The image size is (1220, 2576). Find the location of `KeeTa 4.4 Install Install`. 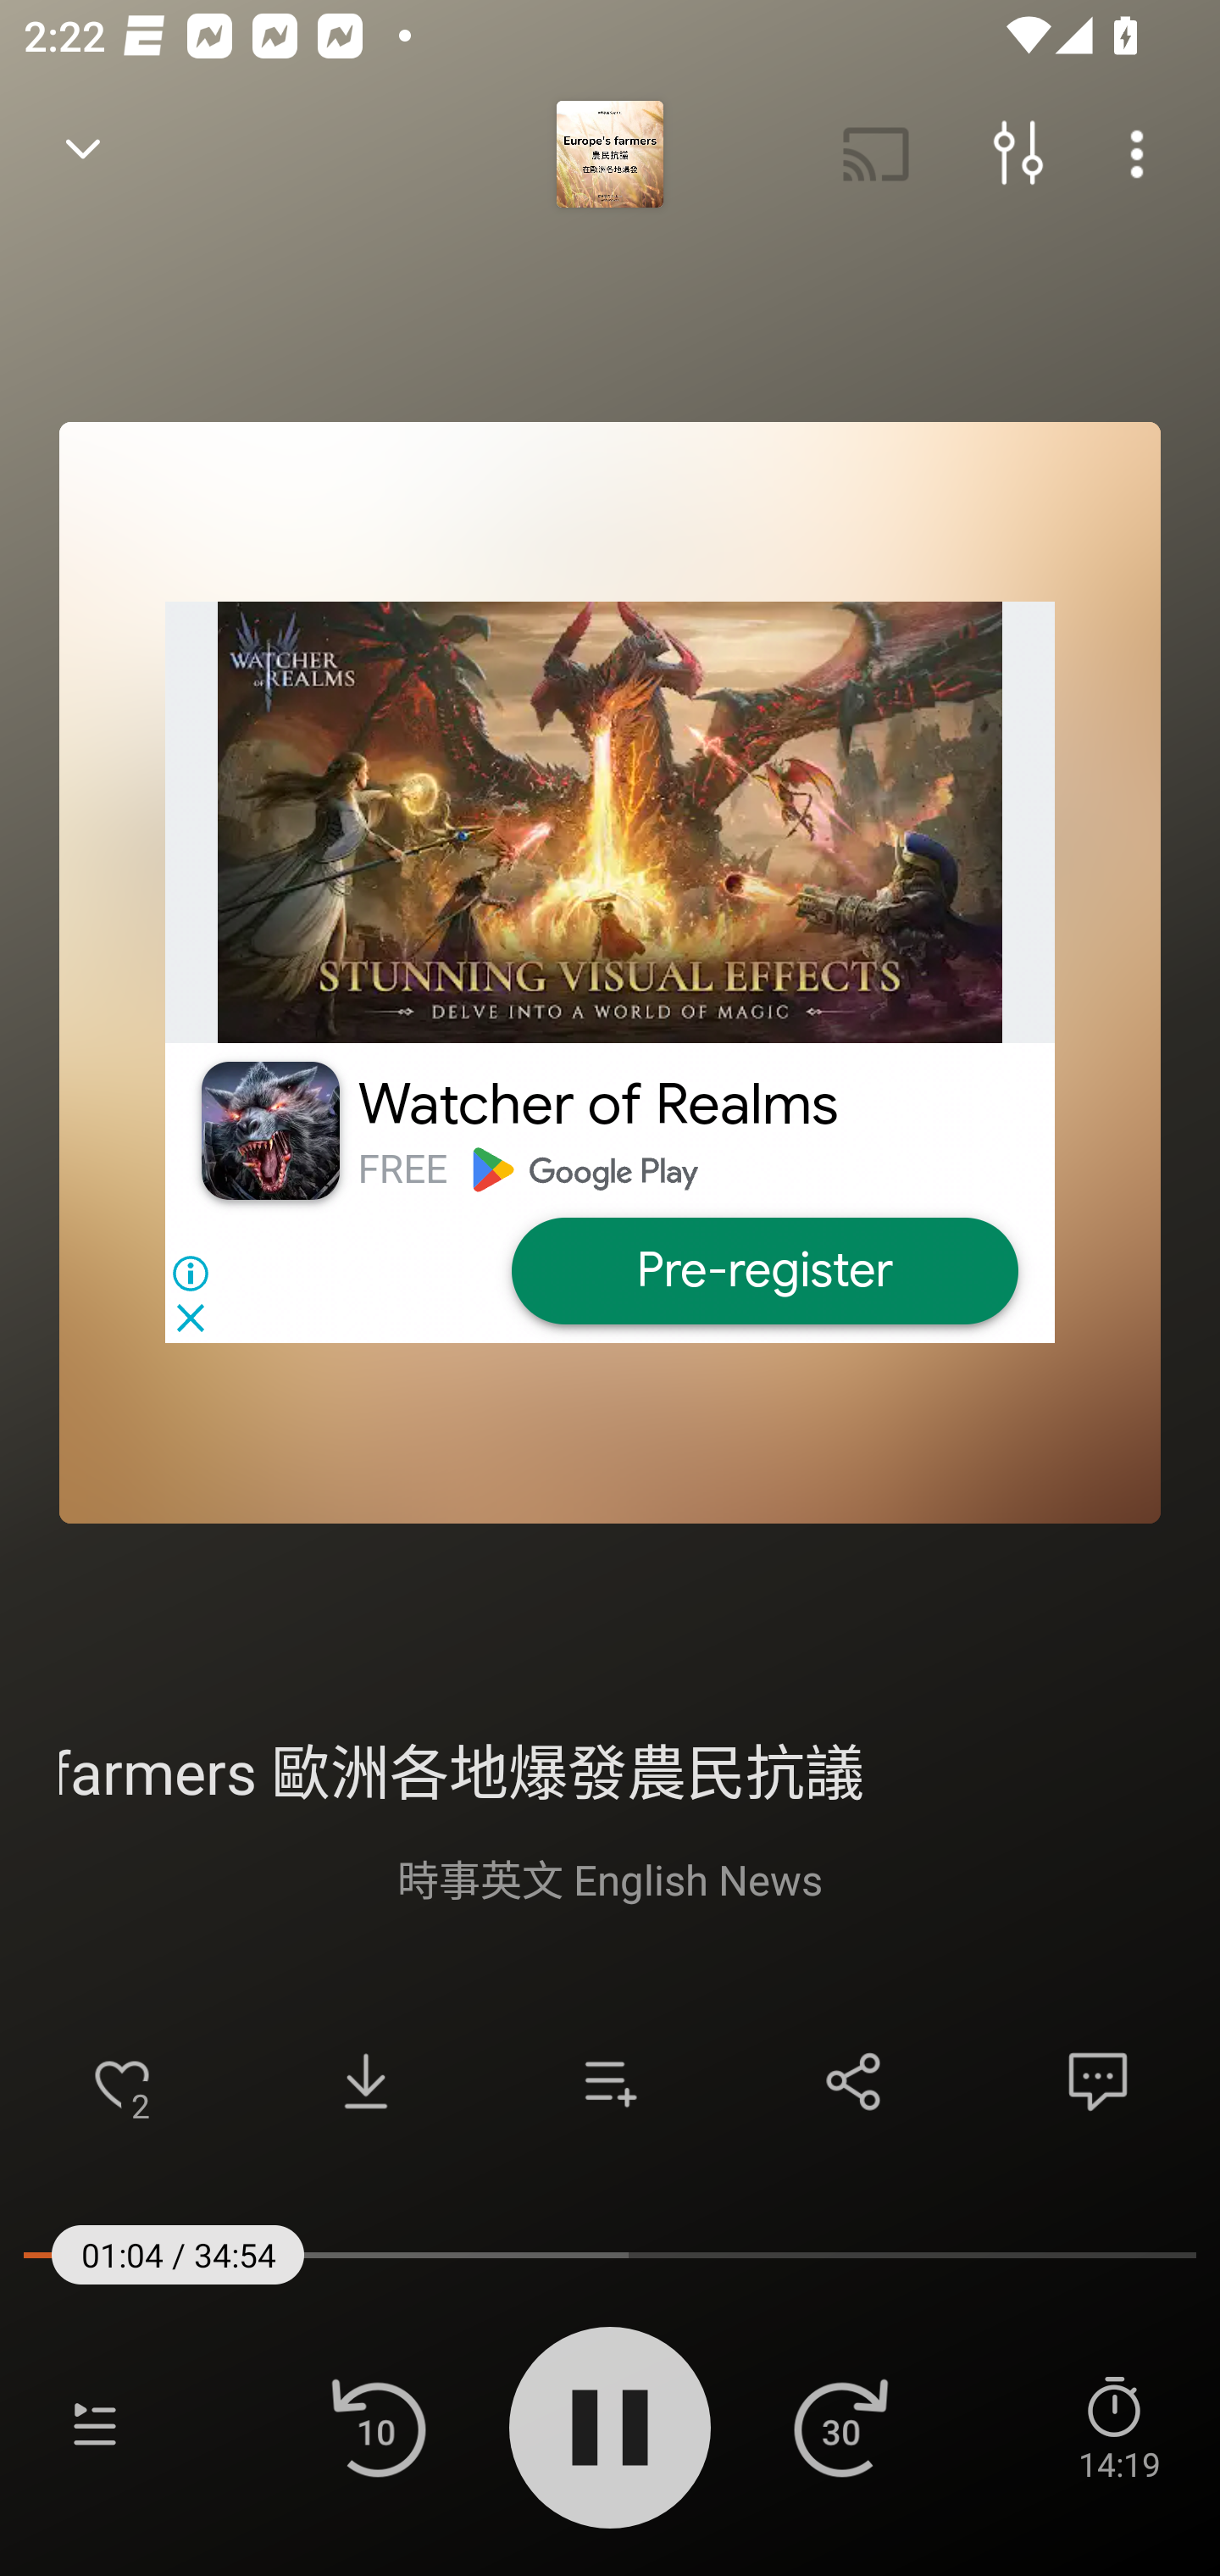

KeeTa 4.4 Install Install is located at coordinates (610, 972).